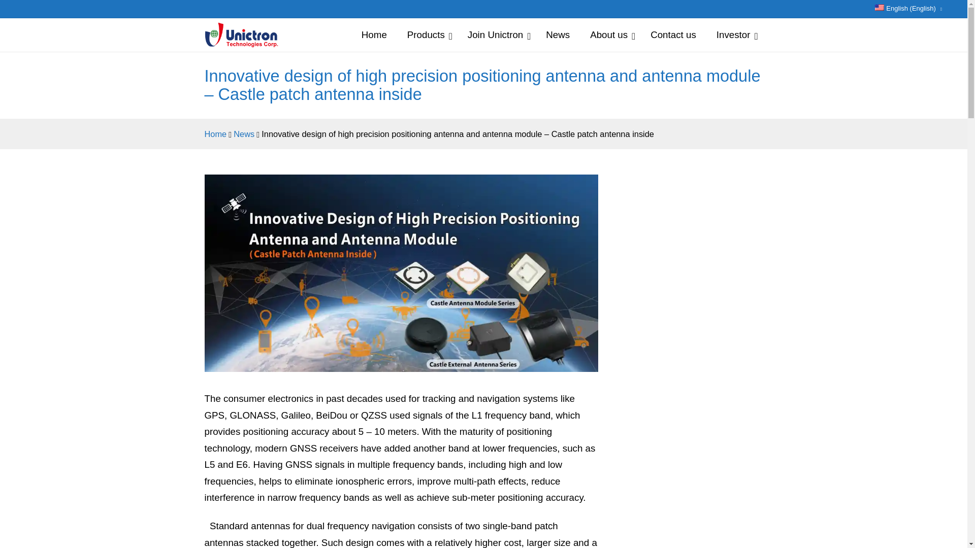 The width and height of the screenshot is (975, 548). I want to click on Contact us, so click(673, 35).